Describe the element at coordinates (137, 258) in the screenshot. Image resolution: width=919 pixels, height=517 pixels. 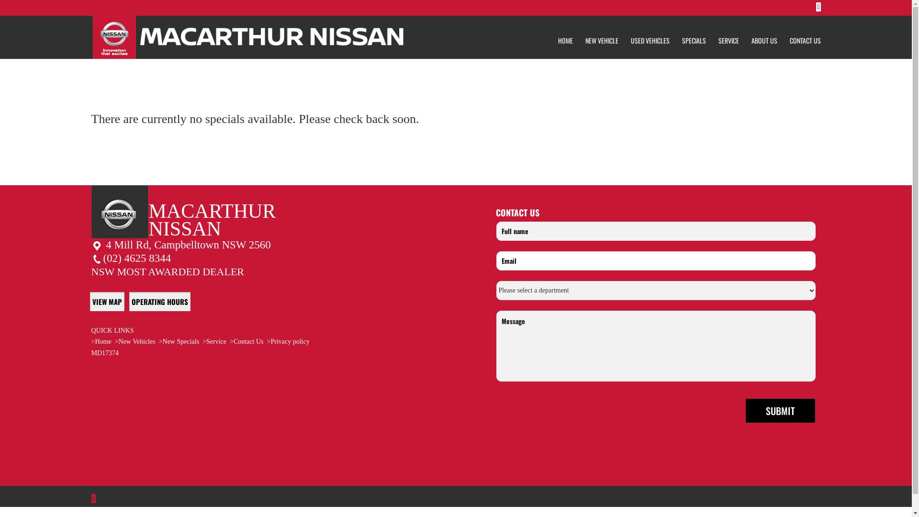
I see `(02) 4625 8344` at that location.